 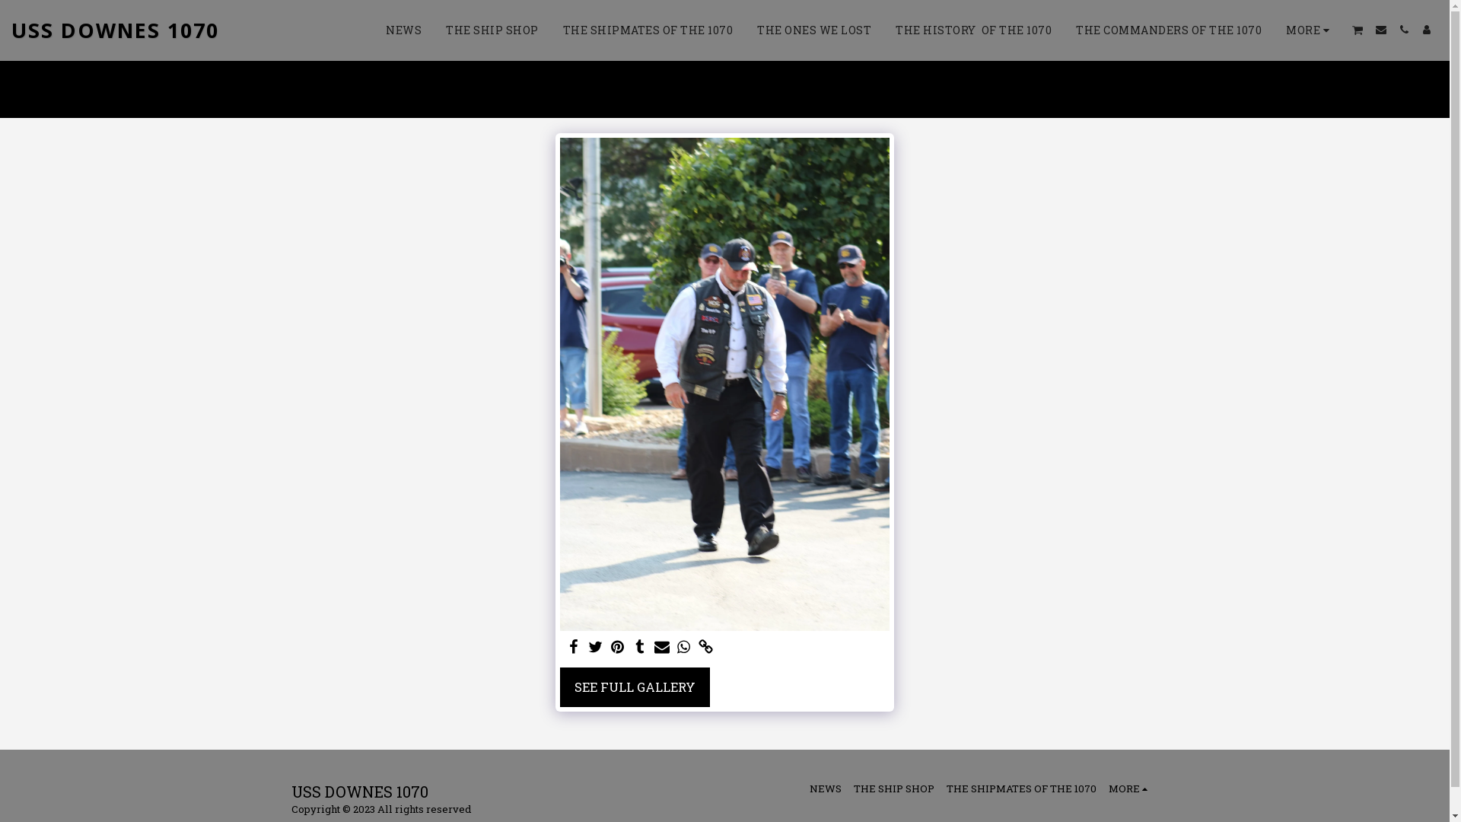 What do you see at coordinates (1310, 30) in the screenshot?
I see `MORE  ` at bounding box center [1310, 30].